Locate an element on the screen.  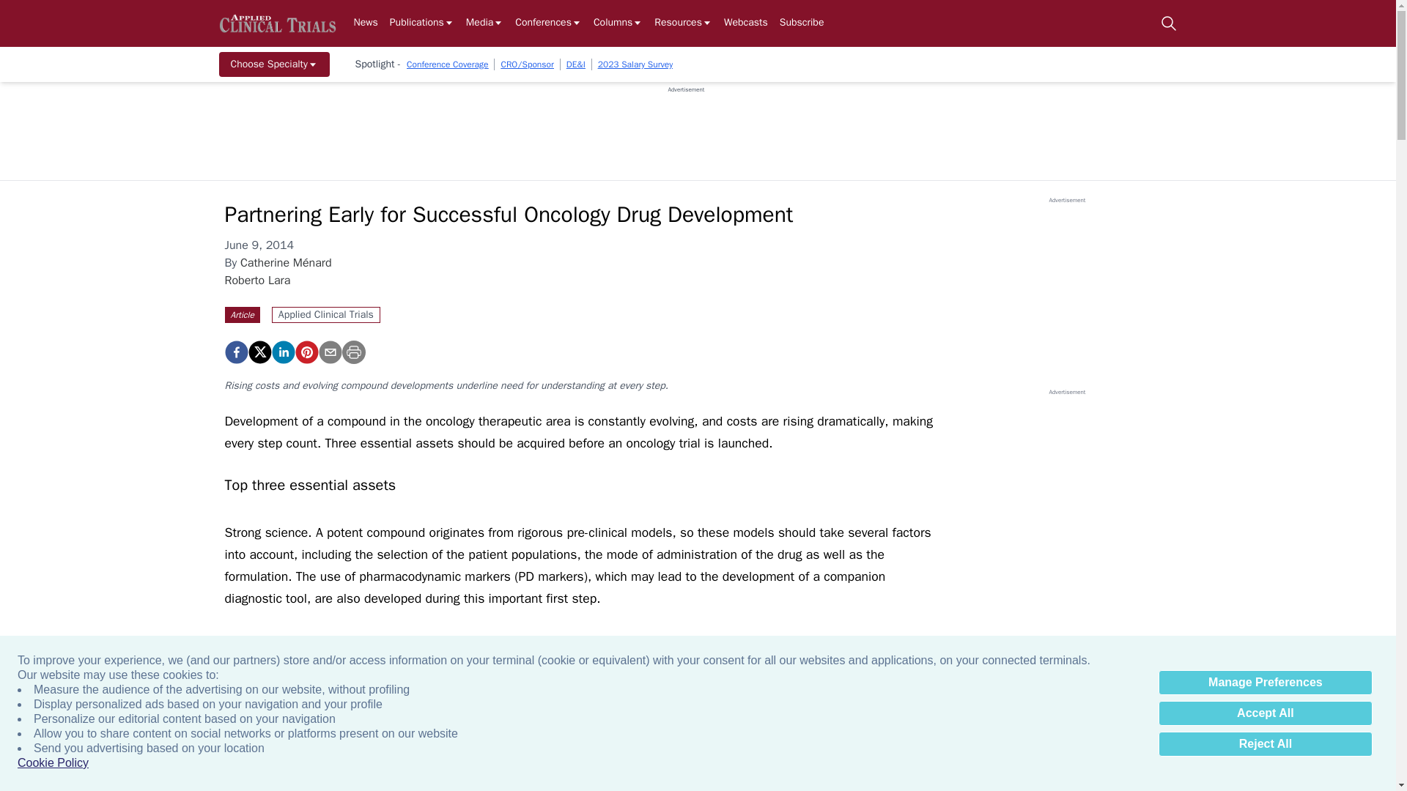
Resources is located at coordinates (683, 23).